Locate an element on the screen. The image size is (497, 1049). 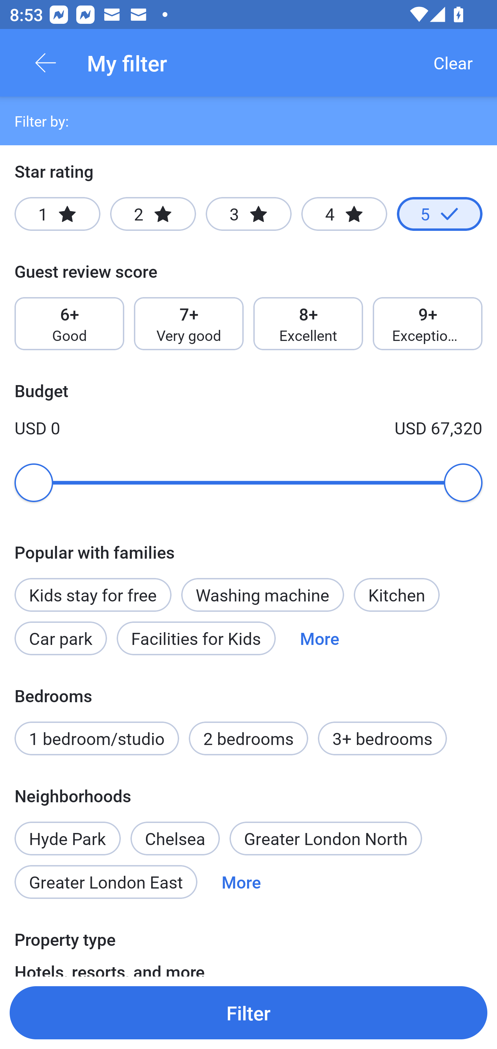
6+ Good is located at coordinates (69, 324).